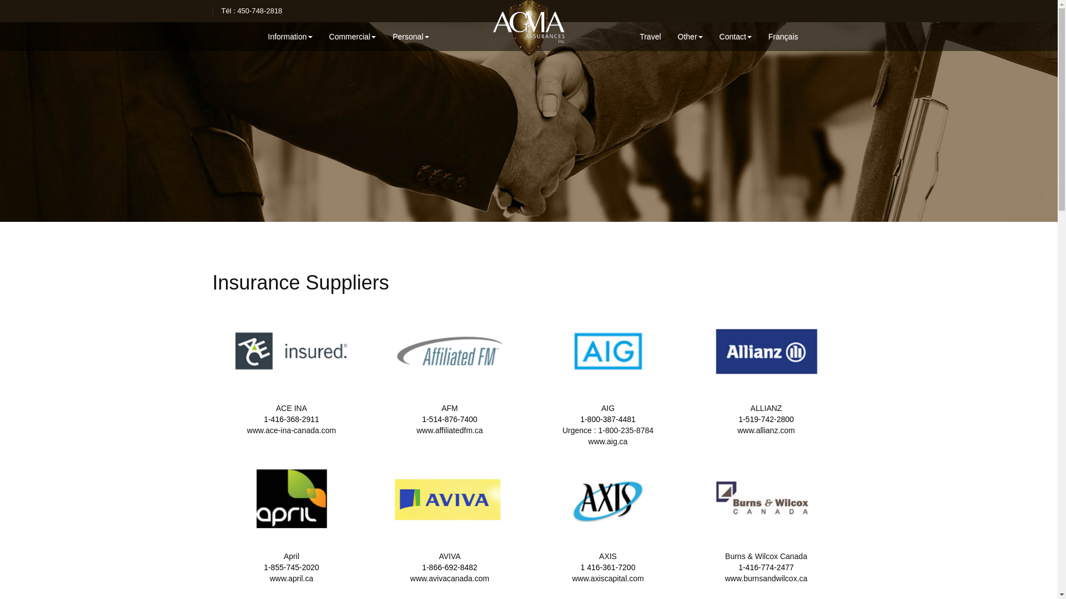  I want to click on 1-416-774-2477, so click(766, 567).